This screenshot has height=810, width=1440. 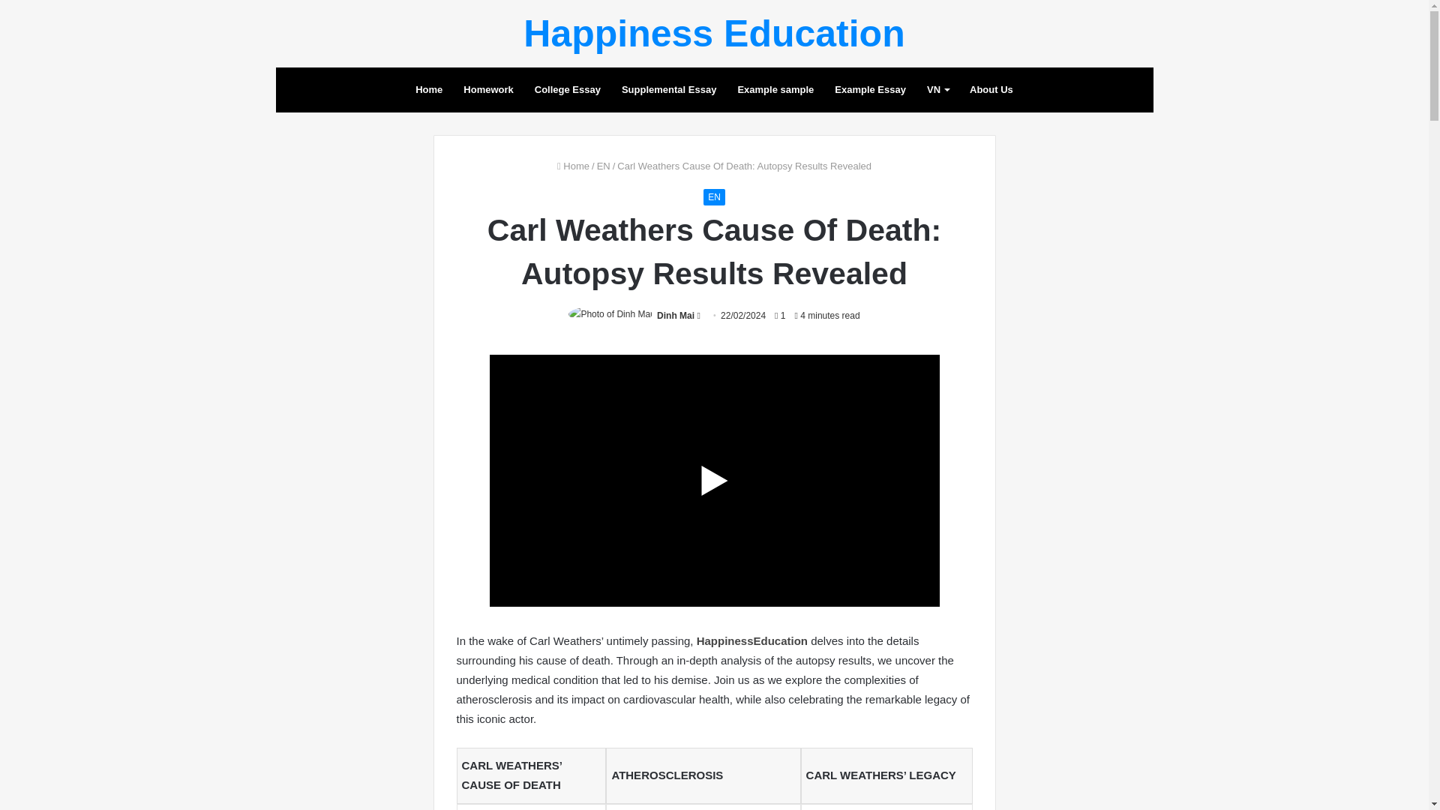 I want to click on Supplemental Essay, so click(x=669, y=90).